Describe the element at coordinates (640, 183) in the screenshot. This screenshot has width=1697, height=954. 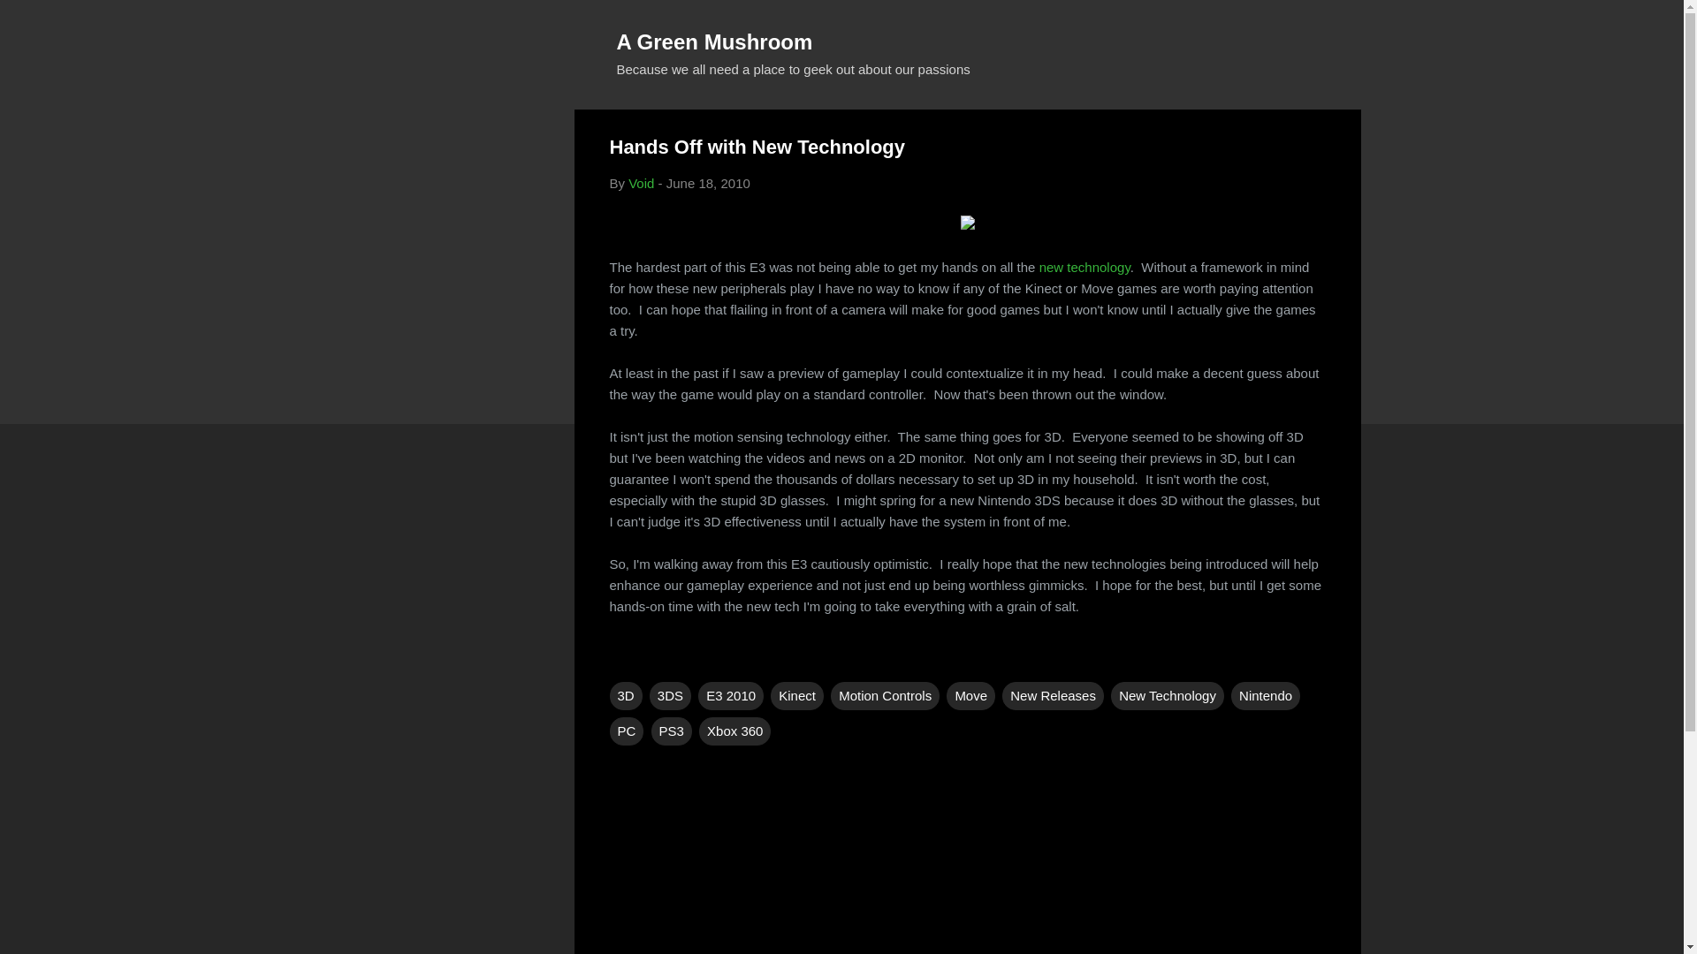
I see `author profile` at that location.